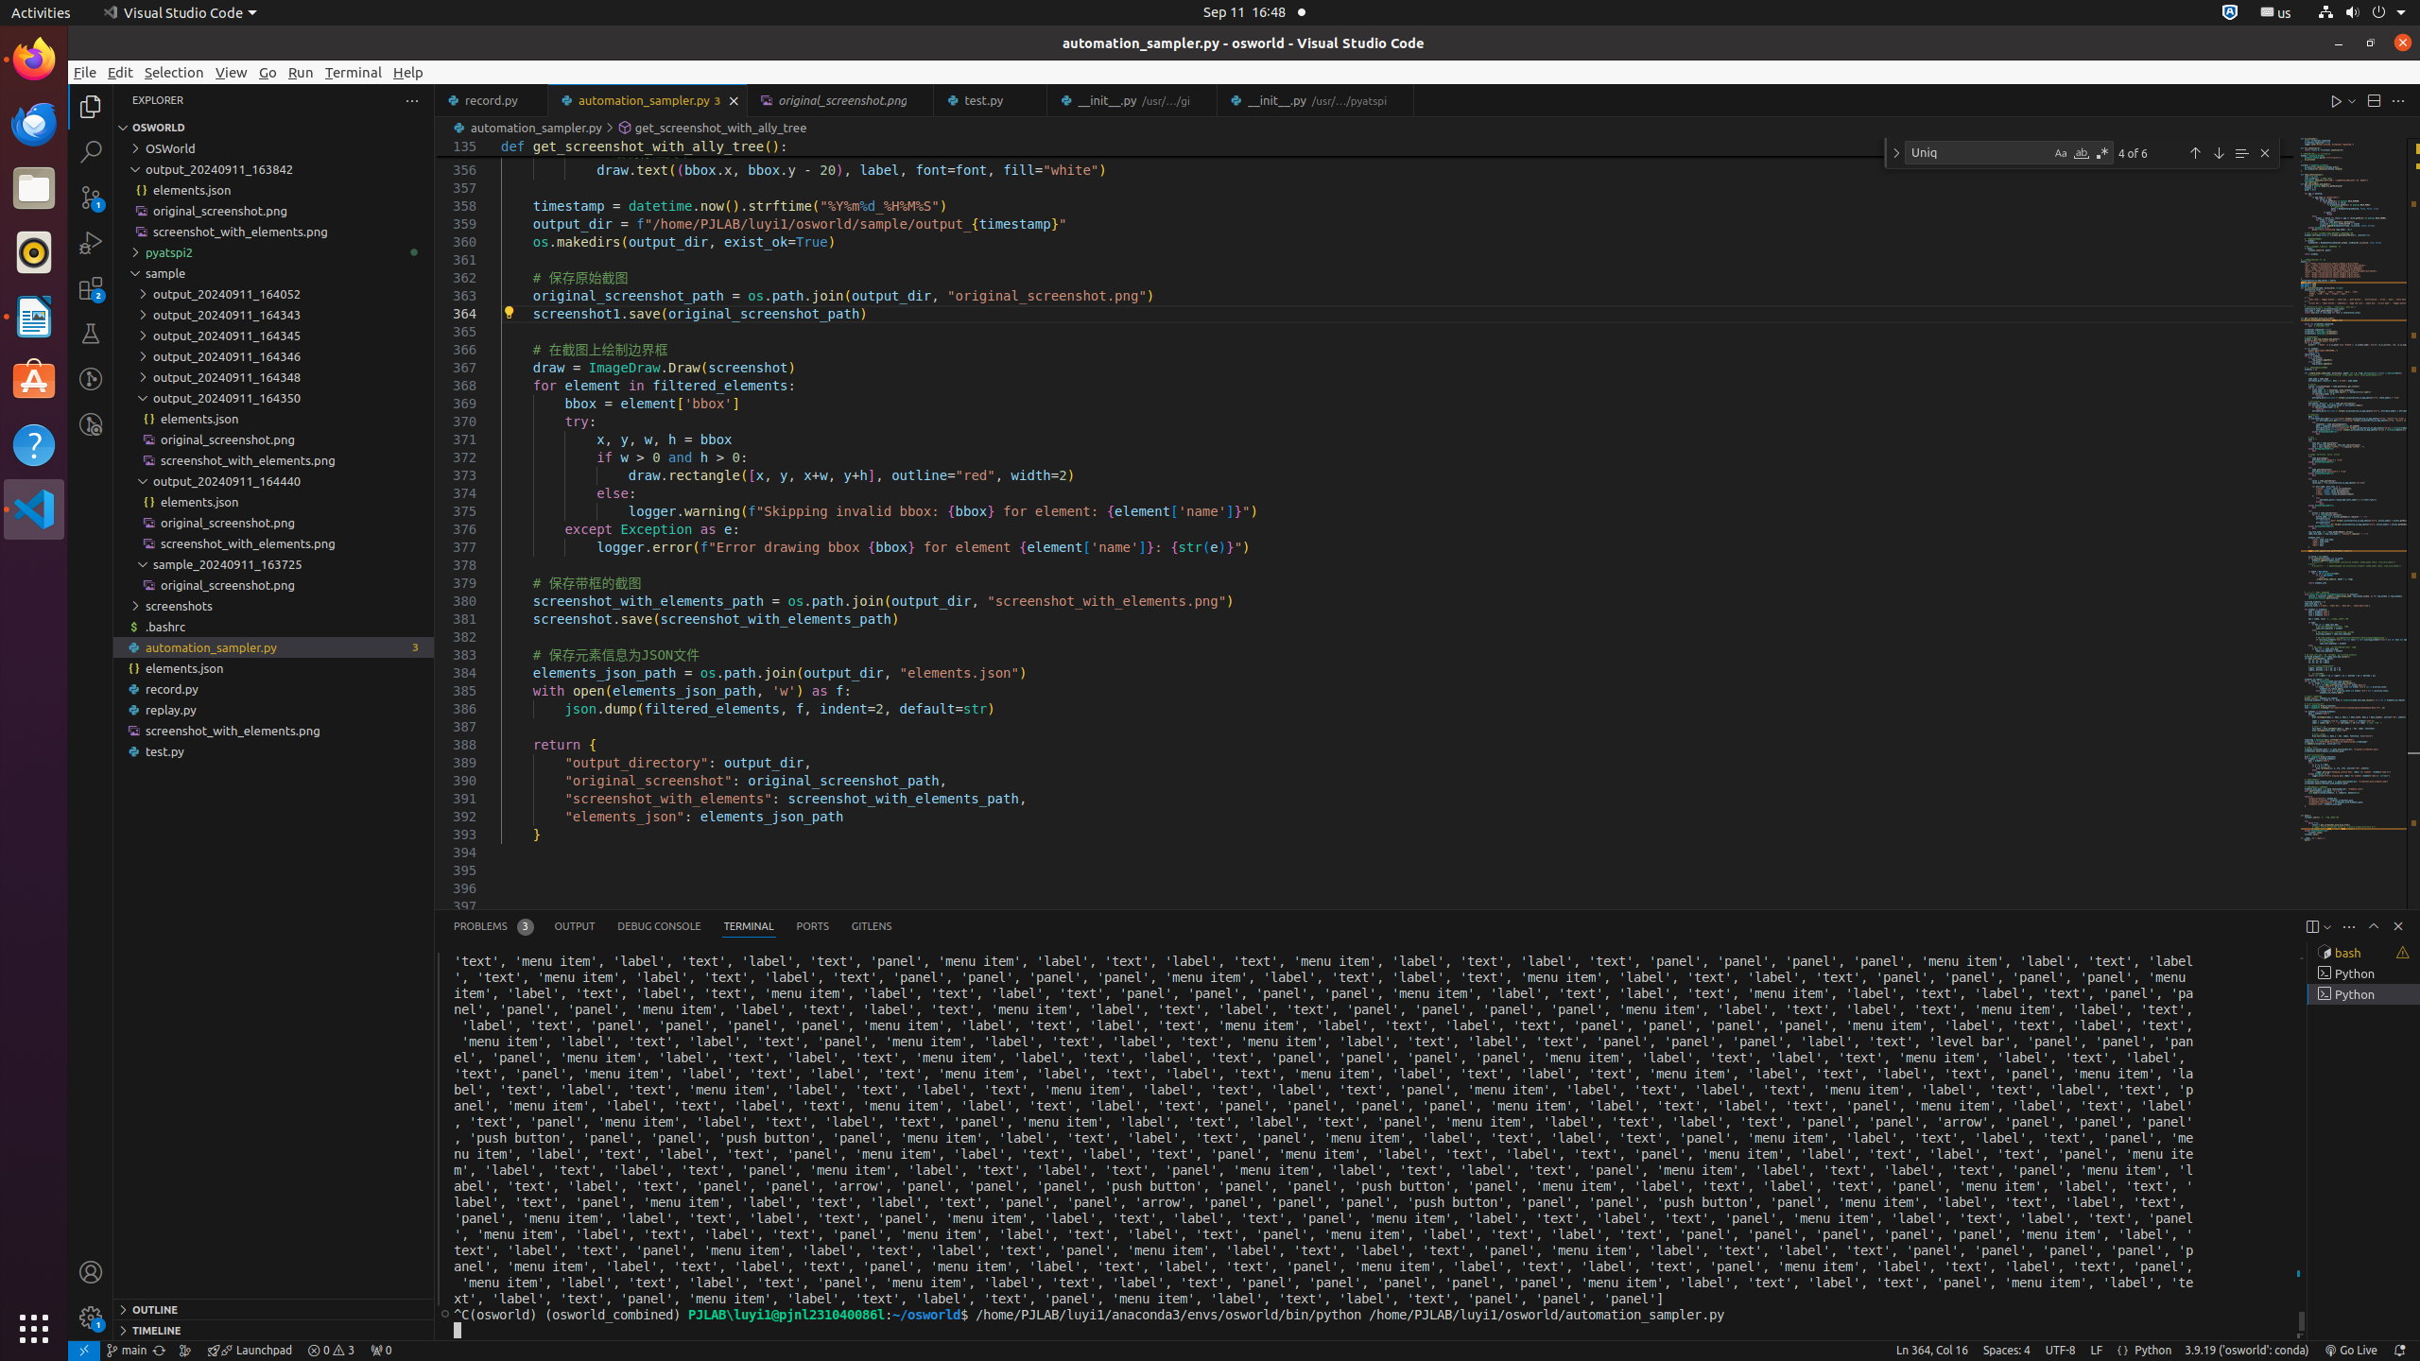 The height and width of the screenshot is (1361, 2420). What do you see at coordinates (2153, 1351) in the screenshot?
I see `Python` at bounding box center [2153, 1351].